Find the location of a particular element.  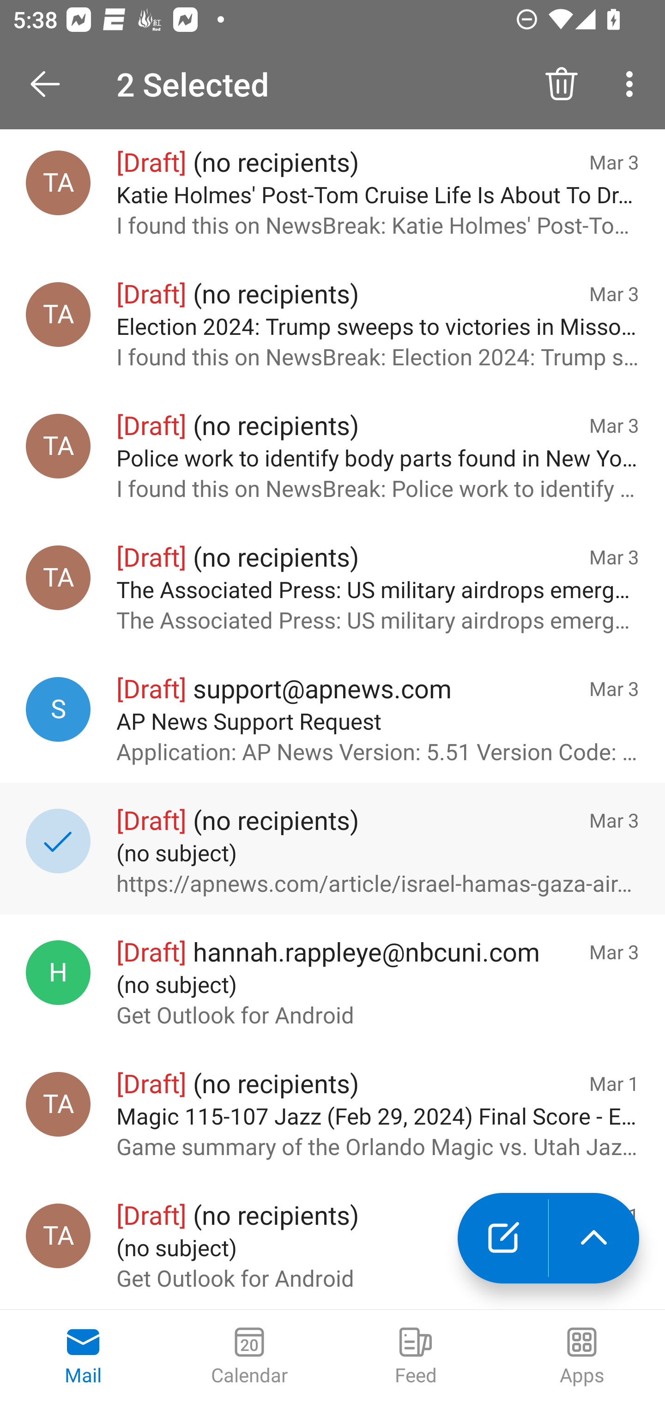

Delete is located at coordinates (562, 84).